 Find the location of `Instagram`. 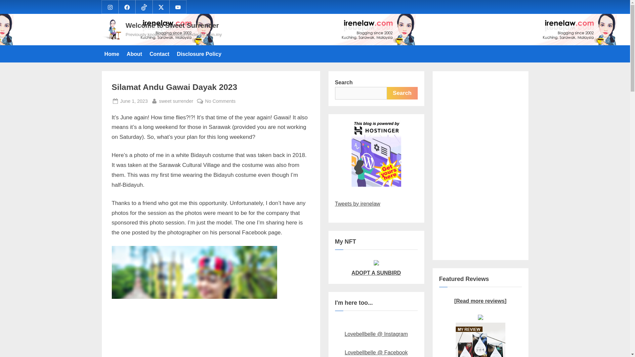

Instagram is located at coordinates (134, 101).